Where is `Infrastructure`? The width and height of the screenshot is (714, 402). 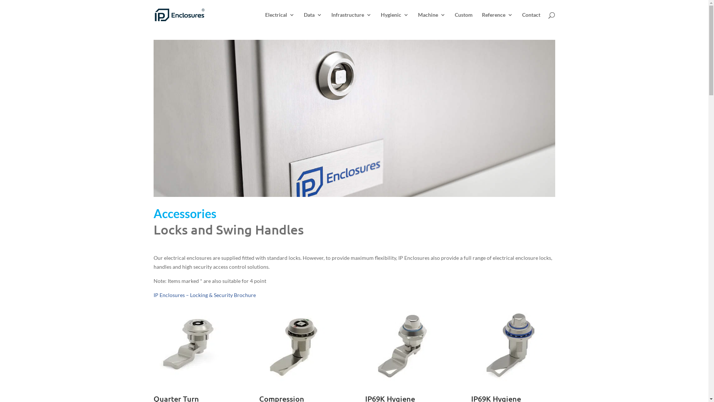 Infrastructure is located at coordinates (351, 21).